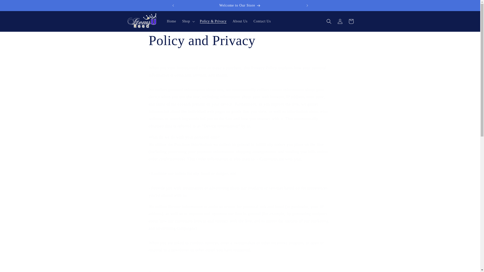  What do you see at coordinates (262, 21) in the screenshot?
I see `Contact Us` at bounding box center [262, 21].